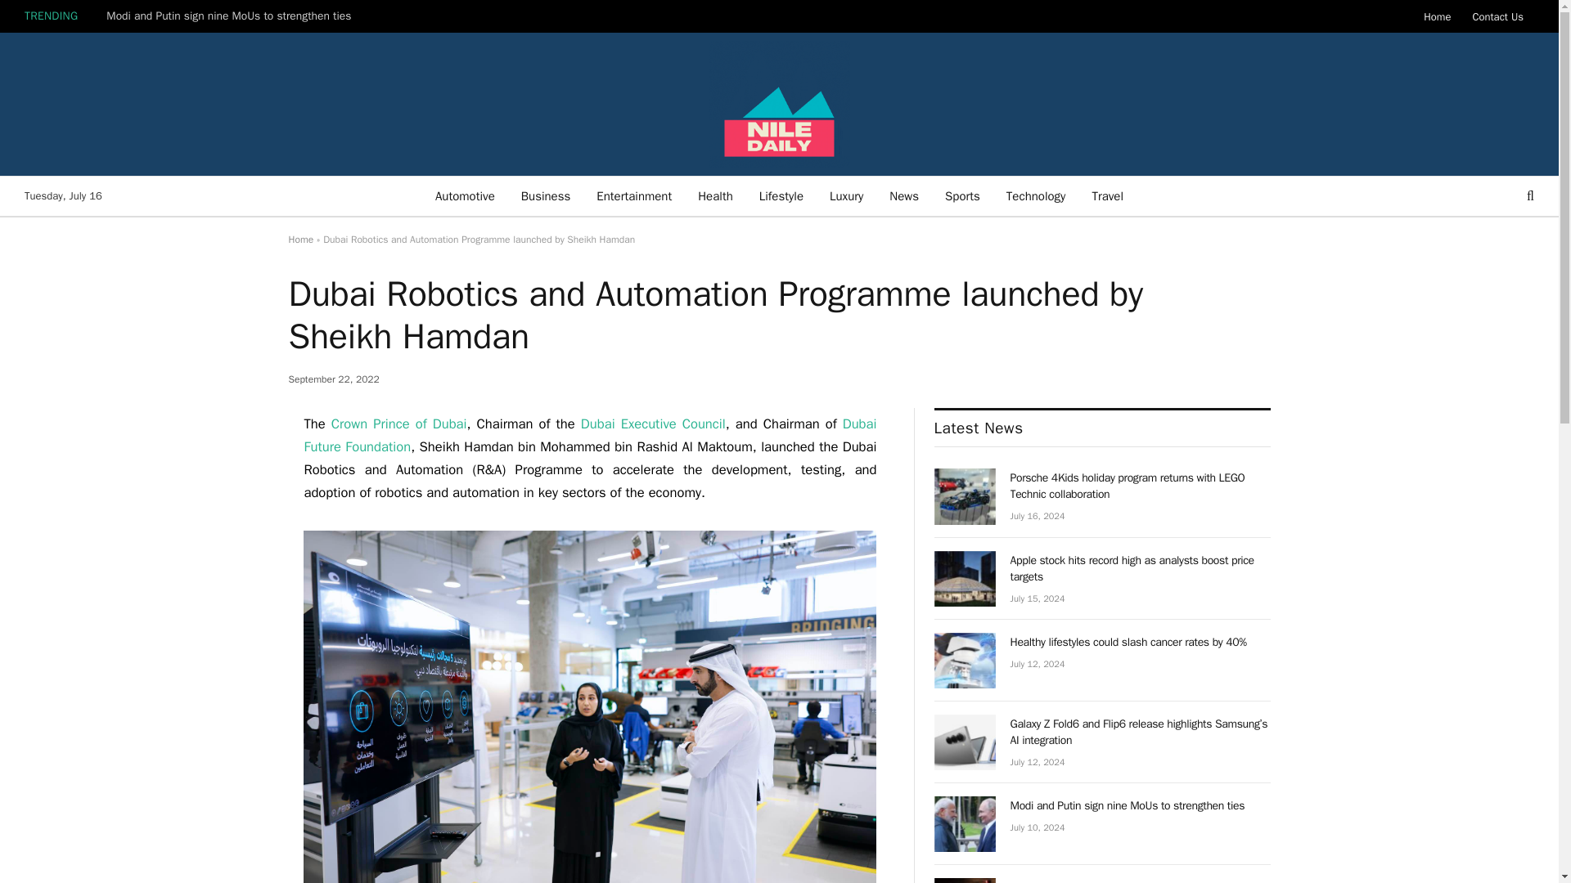 Image resolution: width=1571 pixels, height=883 pixels. What do you see at coordinates (653, 424) in the screenshot?
I see `Dubai Executive Council` at bounding box center [653, 424].